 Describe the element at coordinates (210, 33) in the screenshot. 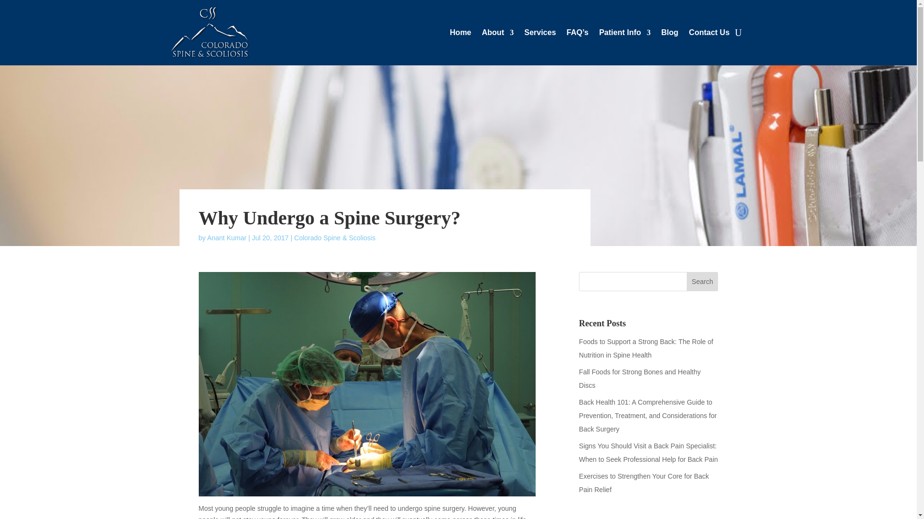

I see `colorado-back-and-spine-logo` at that location.